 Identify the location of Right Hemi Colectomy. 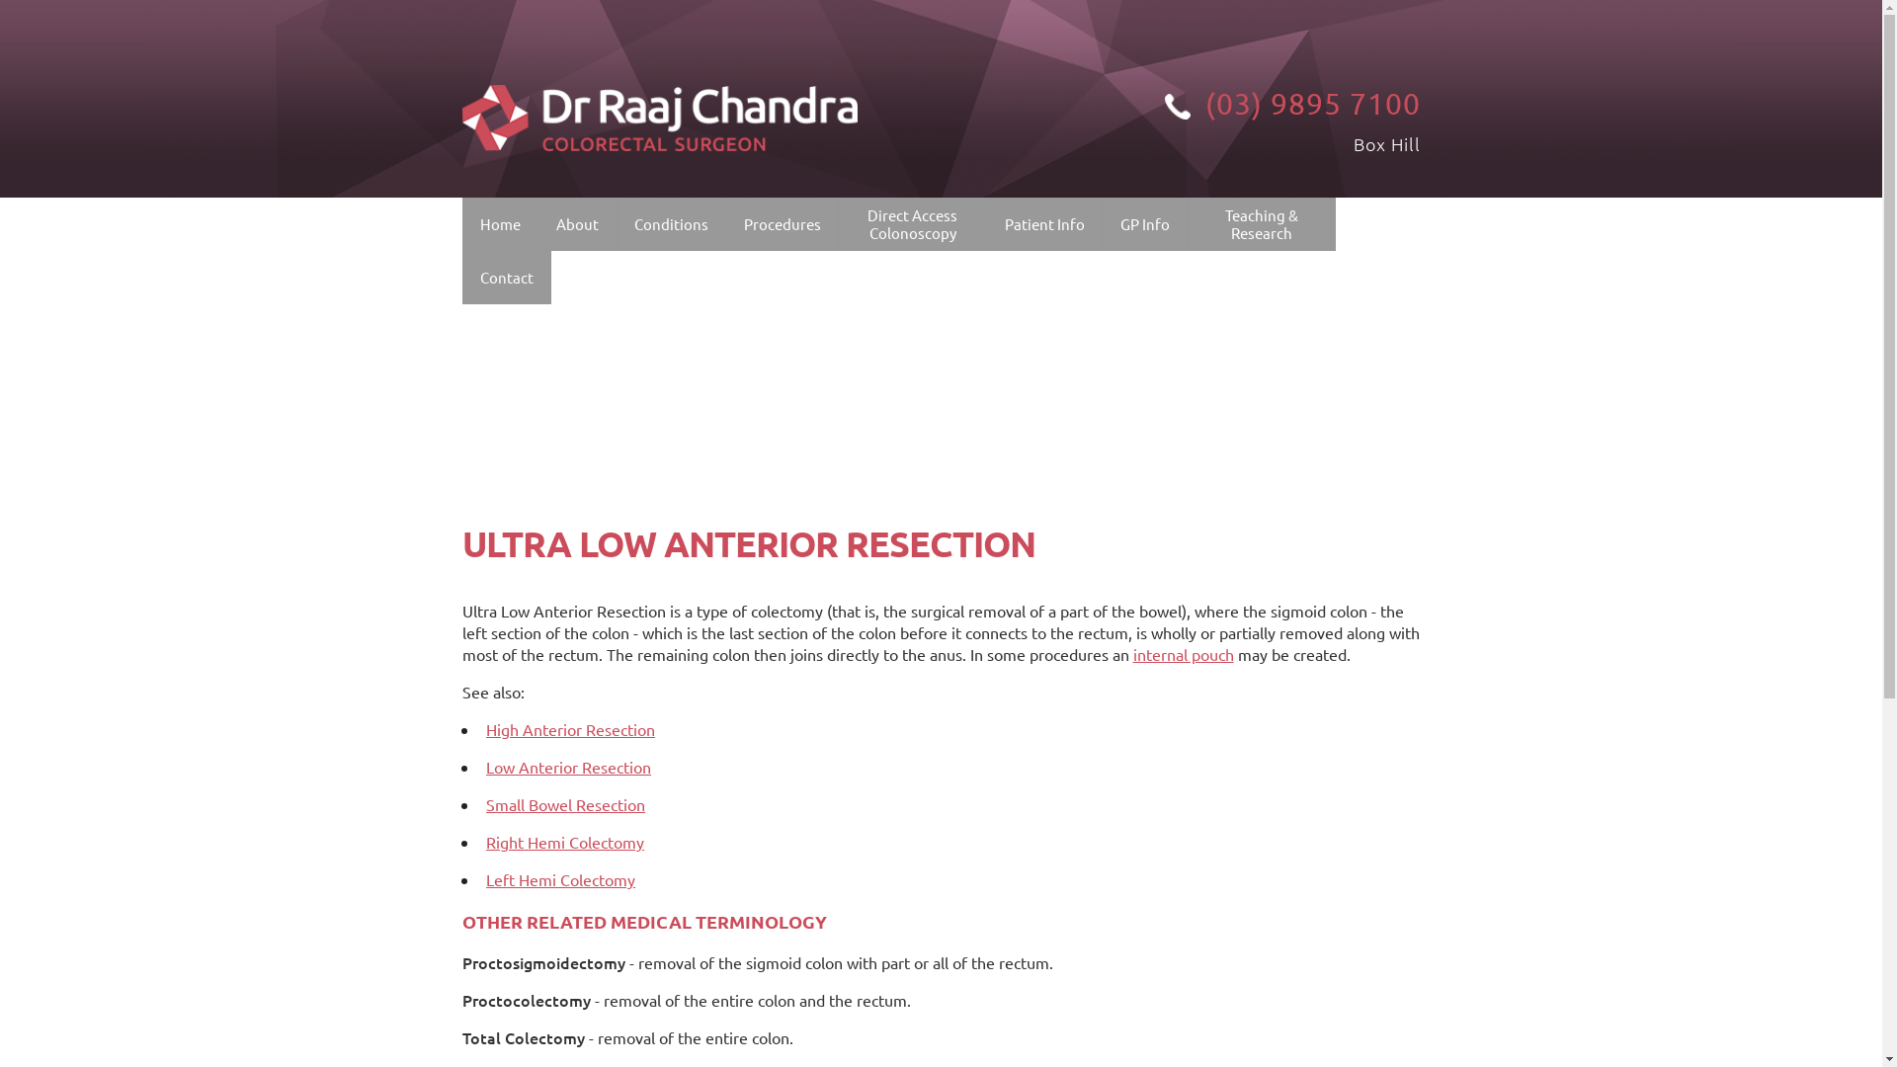
(864, 553).